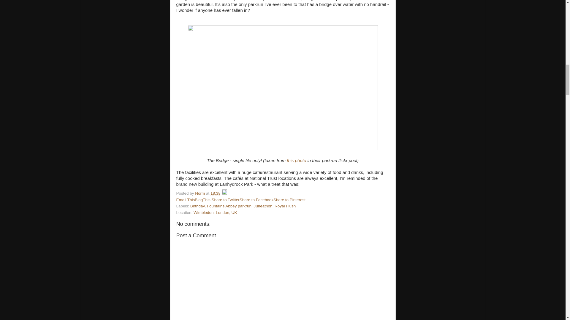 The image size is (570, 320). I want to click on Juneathon, so click(263, 206).